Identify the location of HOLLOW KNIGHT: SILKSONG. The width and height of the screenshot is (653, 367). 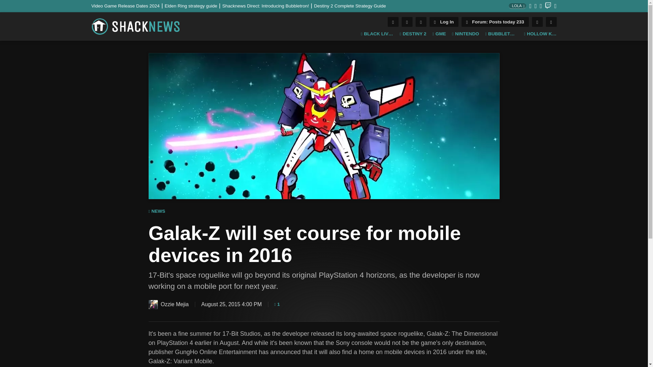
(540, 34).